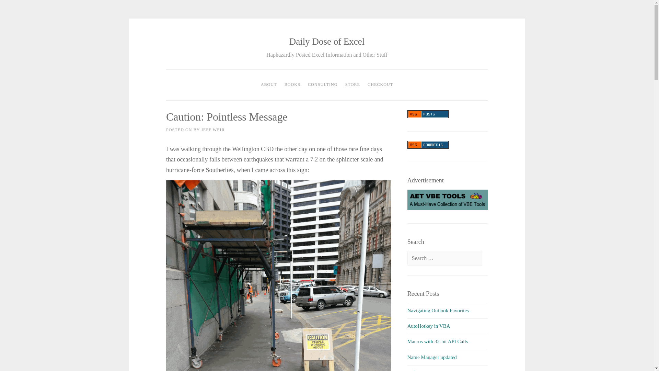 This screenshot has width=659, height=371. Describe the element at coordinates (432, 357) in the screenshot. I see `Name Manager updated` at that location.